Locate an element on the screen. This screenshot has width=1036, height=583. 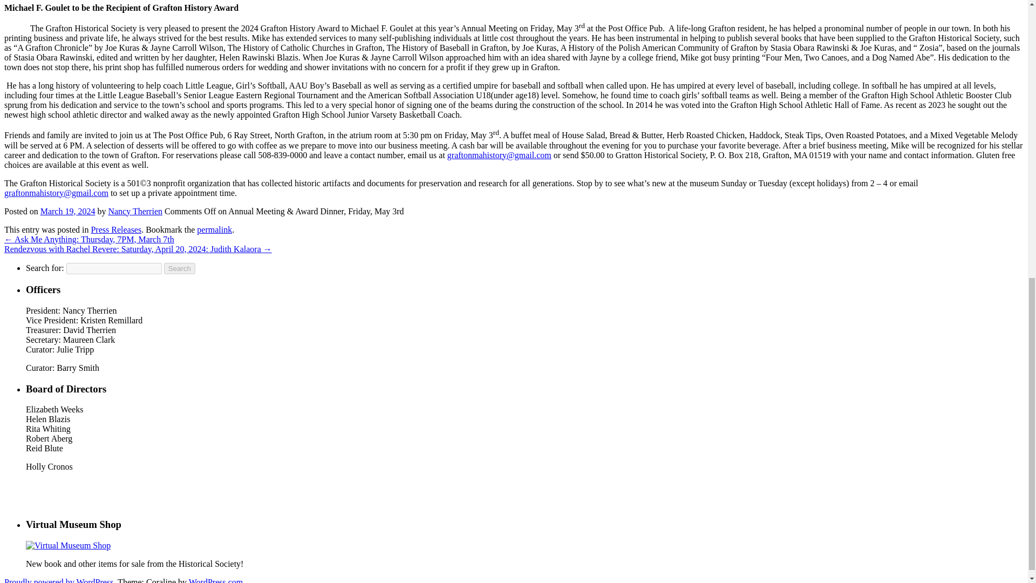
Search is located at coordinates (179, 268).